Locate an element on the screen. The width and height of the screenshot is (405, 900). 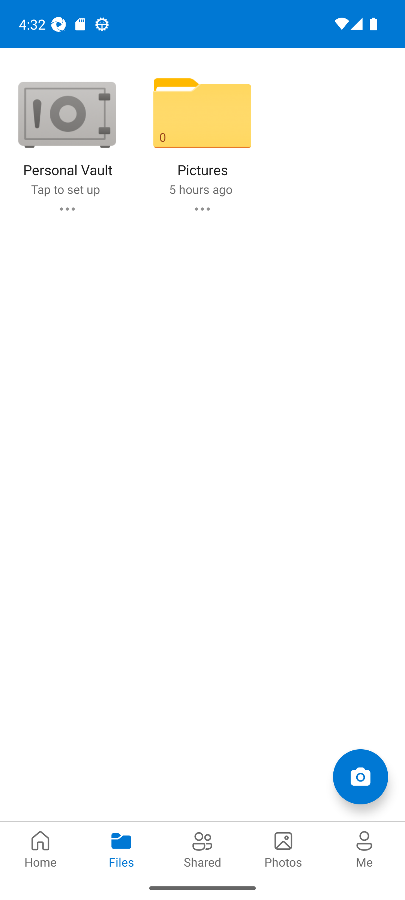
Personal Vault commands is located at coordinates (67, 208).